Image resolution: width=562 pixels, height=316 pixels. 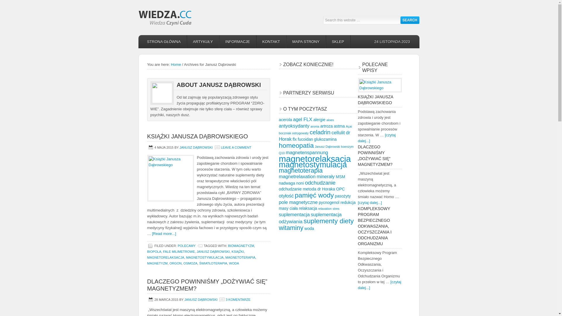 What do you see at coordinates (300, 183) in the screenshot?
I see `noni` at bounding box center [300, 183].